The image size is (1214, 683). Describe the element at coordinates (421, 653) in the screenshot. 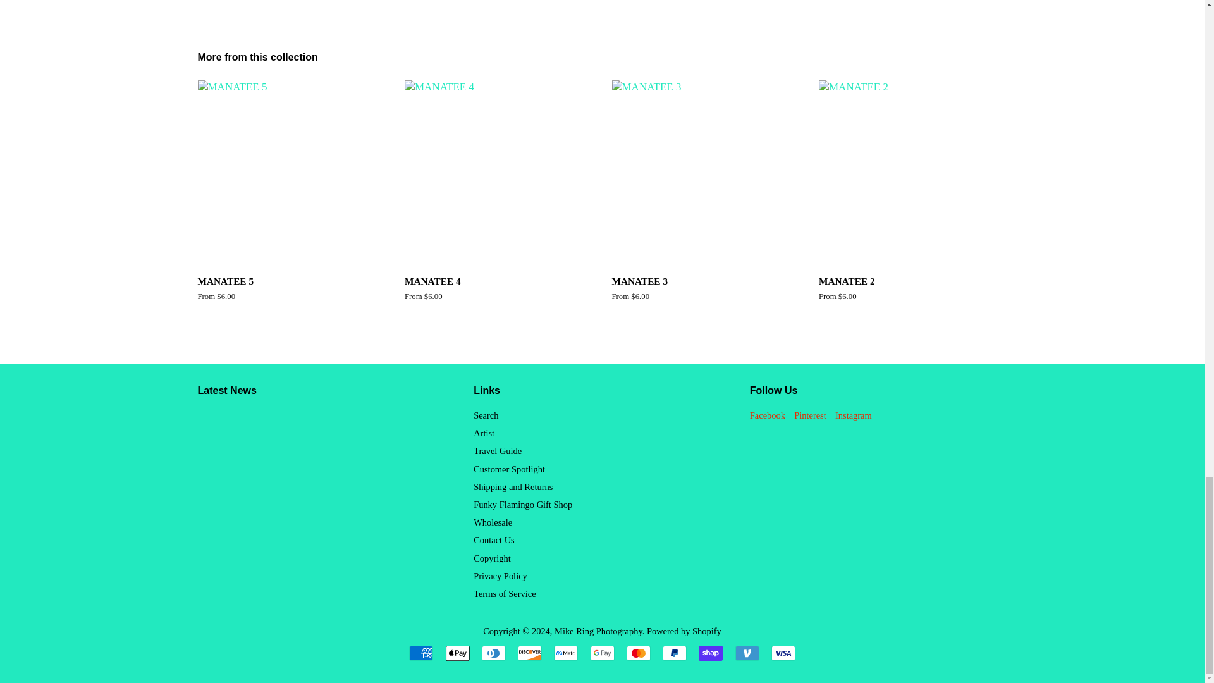

I see `American Express` at that location.